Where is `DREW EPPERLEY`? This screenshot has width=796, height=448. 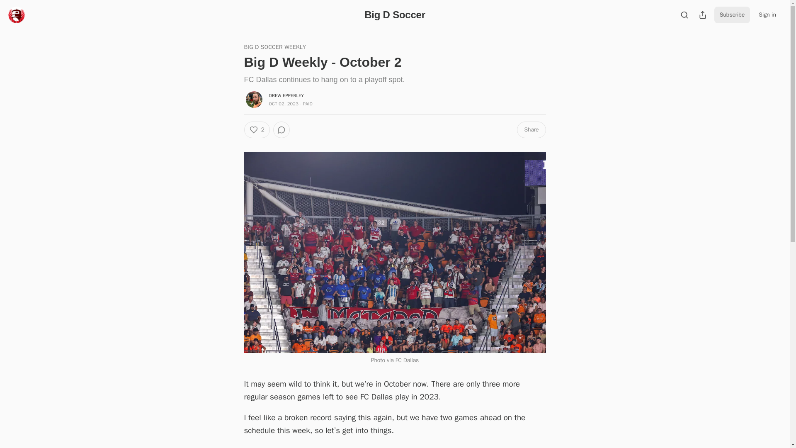 DREW EPPERLEY is located at coordinates (286, 95).